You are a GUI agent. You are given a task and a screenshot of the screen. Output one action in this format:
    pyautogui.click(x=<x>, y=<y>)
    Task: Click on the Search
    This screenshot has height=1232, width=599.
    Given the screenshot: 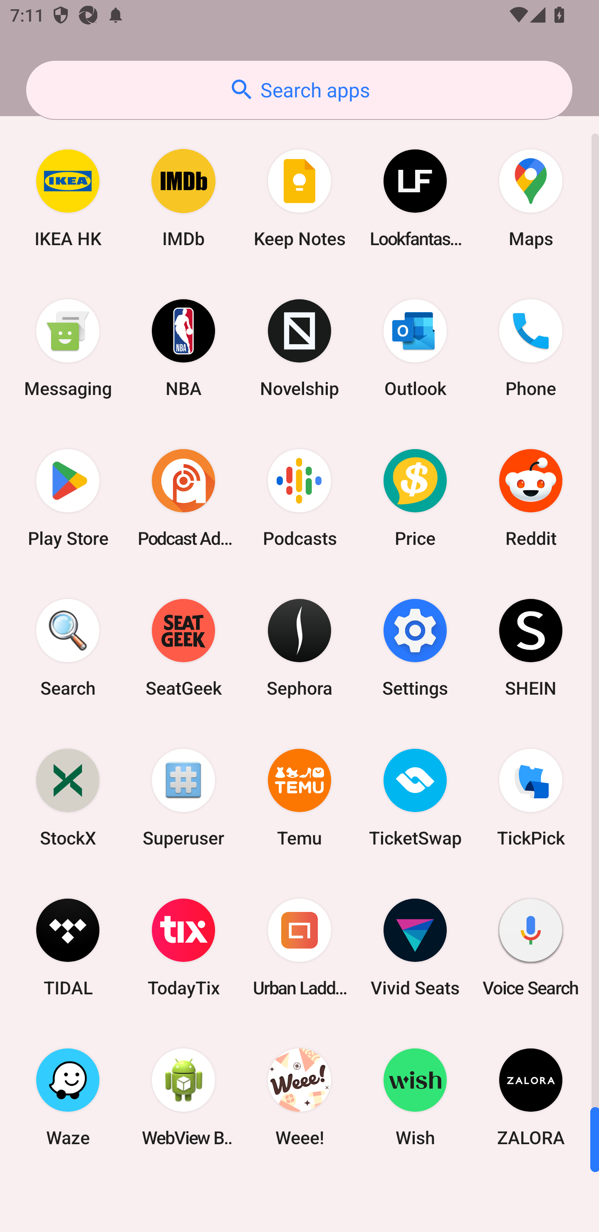 What is the action you would take?
    pyautogui.click(x=68, y=647)
    